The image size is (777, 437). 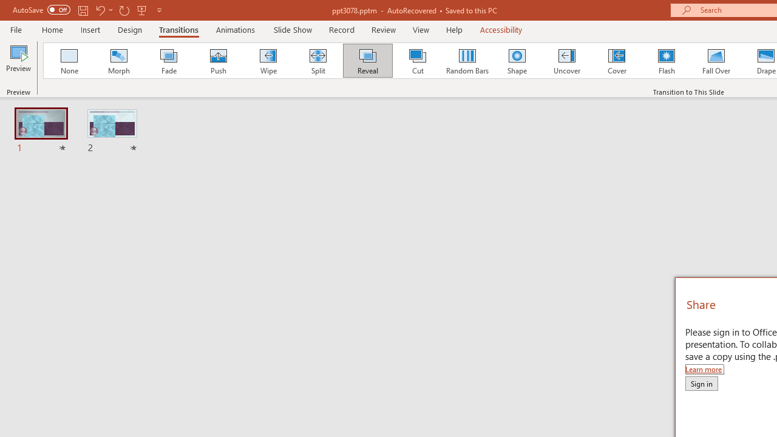 What do you see at coordinates (701, 383) in the screenshot?
I see `Sign in` at bounding box center [701, 383].